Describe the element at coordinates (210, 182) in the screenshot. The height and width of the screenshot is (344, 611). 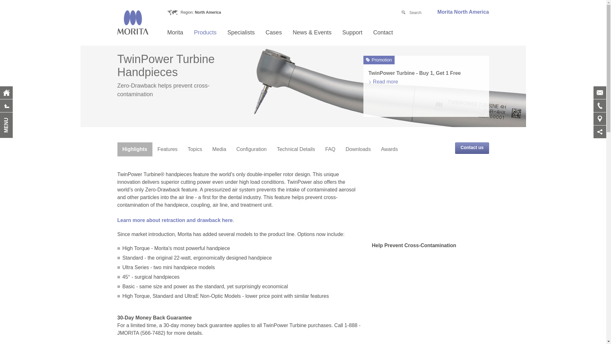
I see `Morita Worldwide` at that location.